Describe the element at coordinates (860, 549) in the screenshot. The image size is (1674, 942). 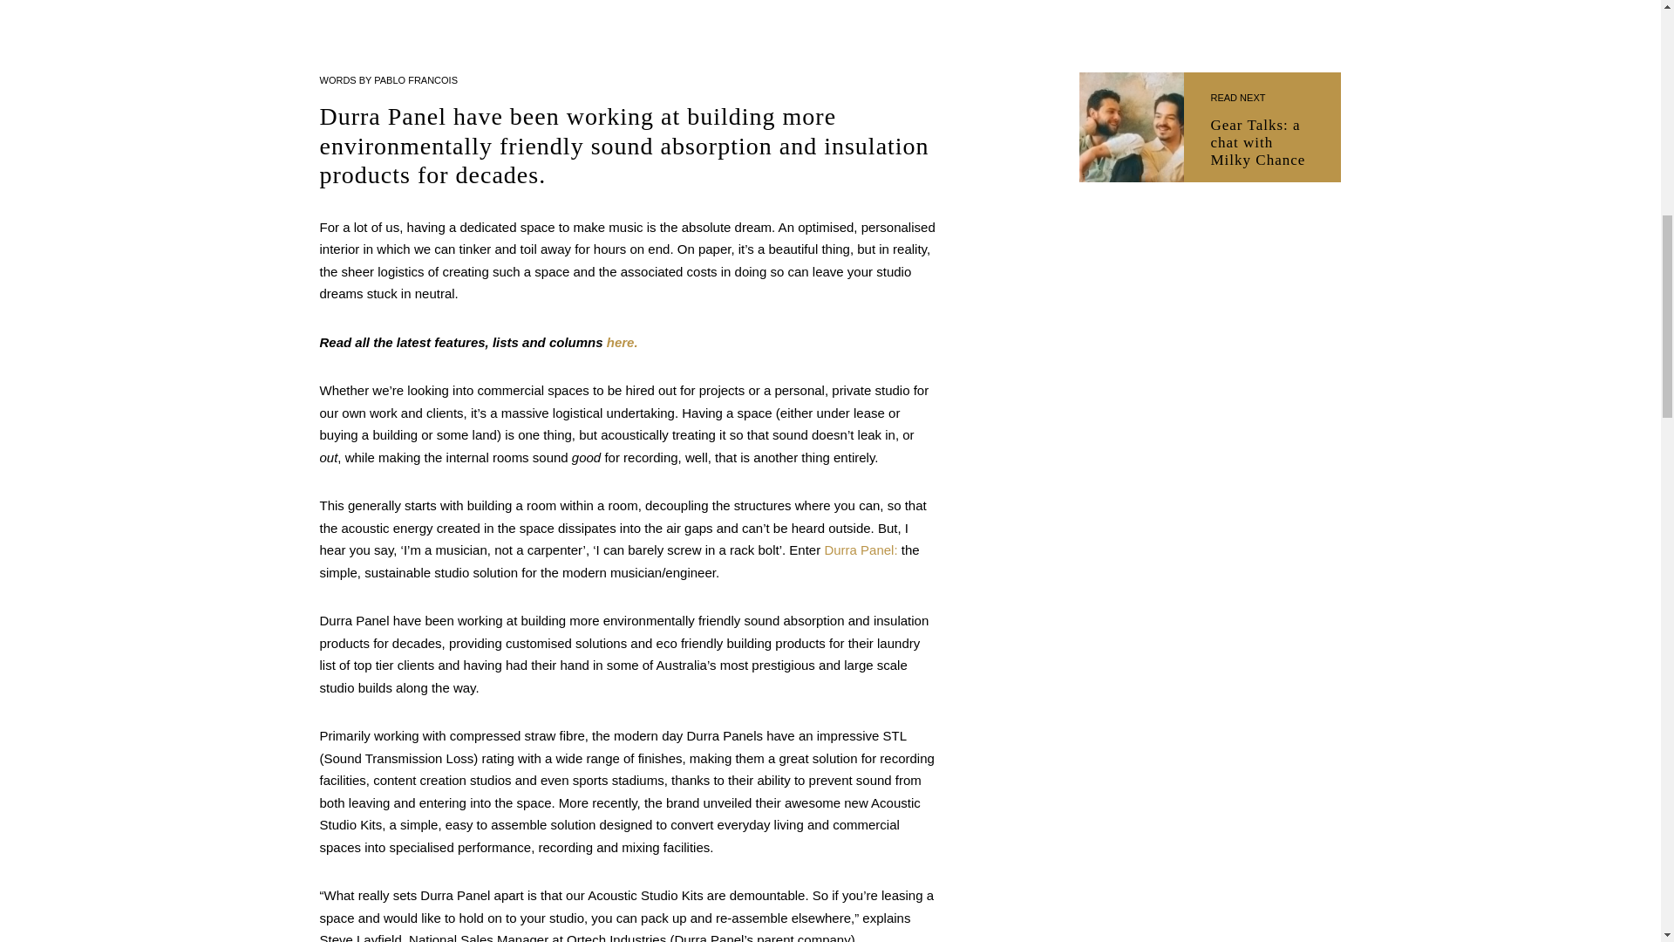
I see `Durra Panel:` at that location.